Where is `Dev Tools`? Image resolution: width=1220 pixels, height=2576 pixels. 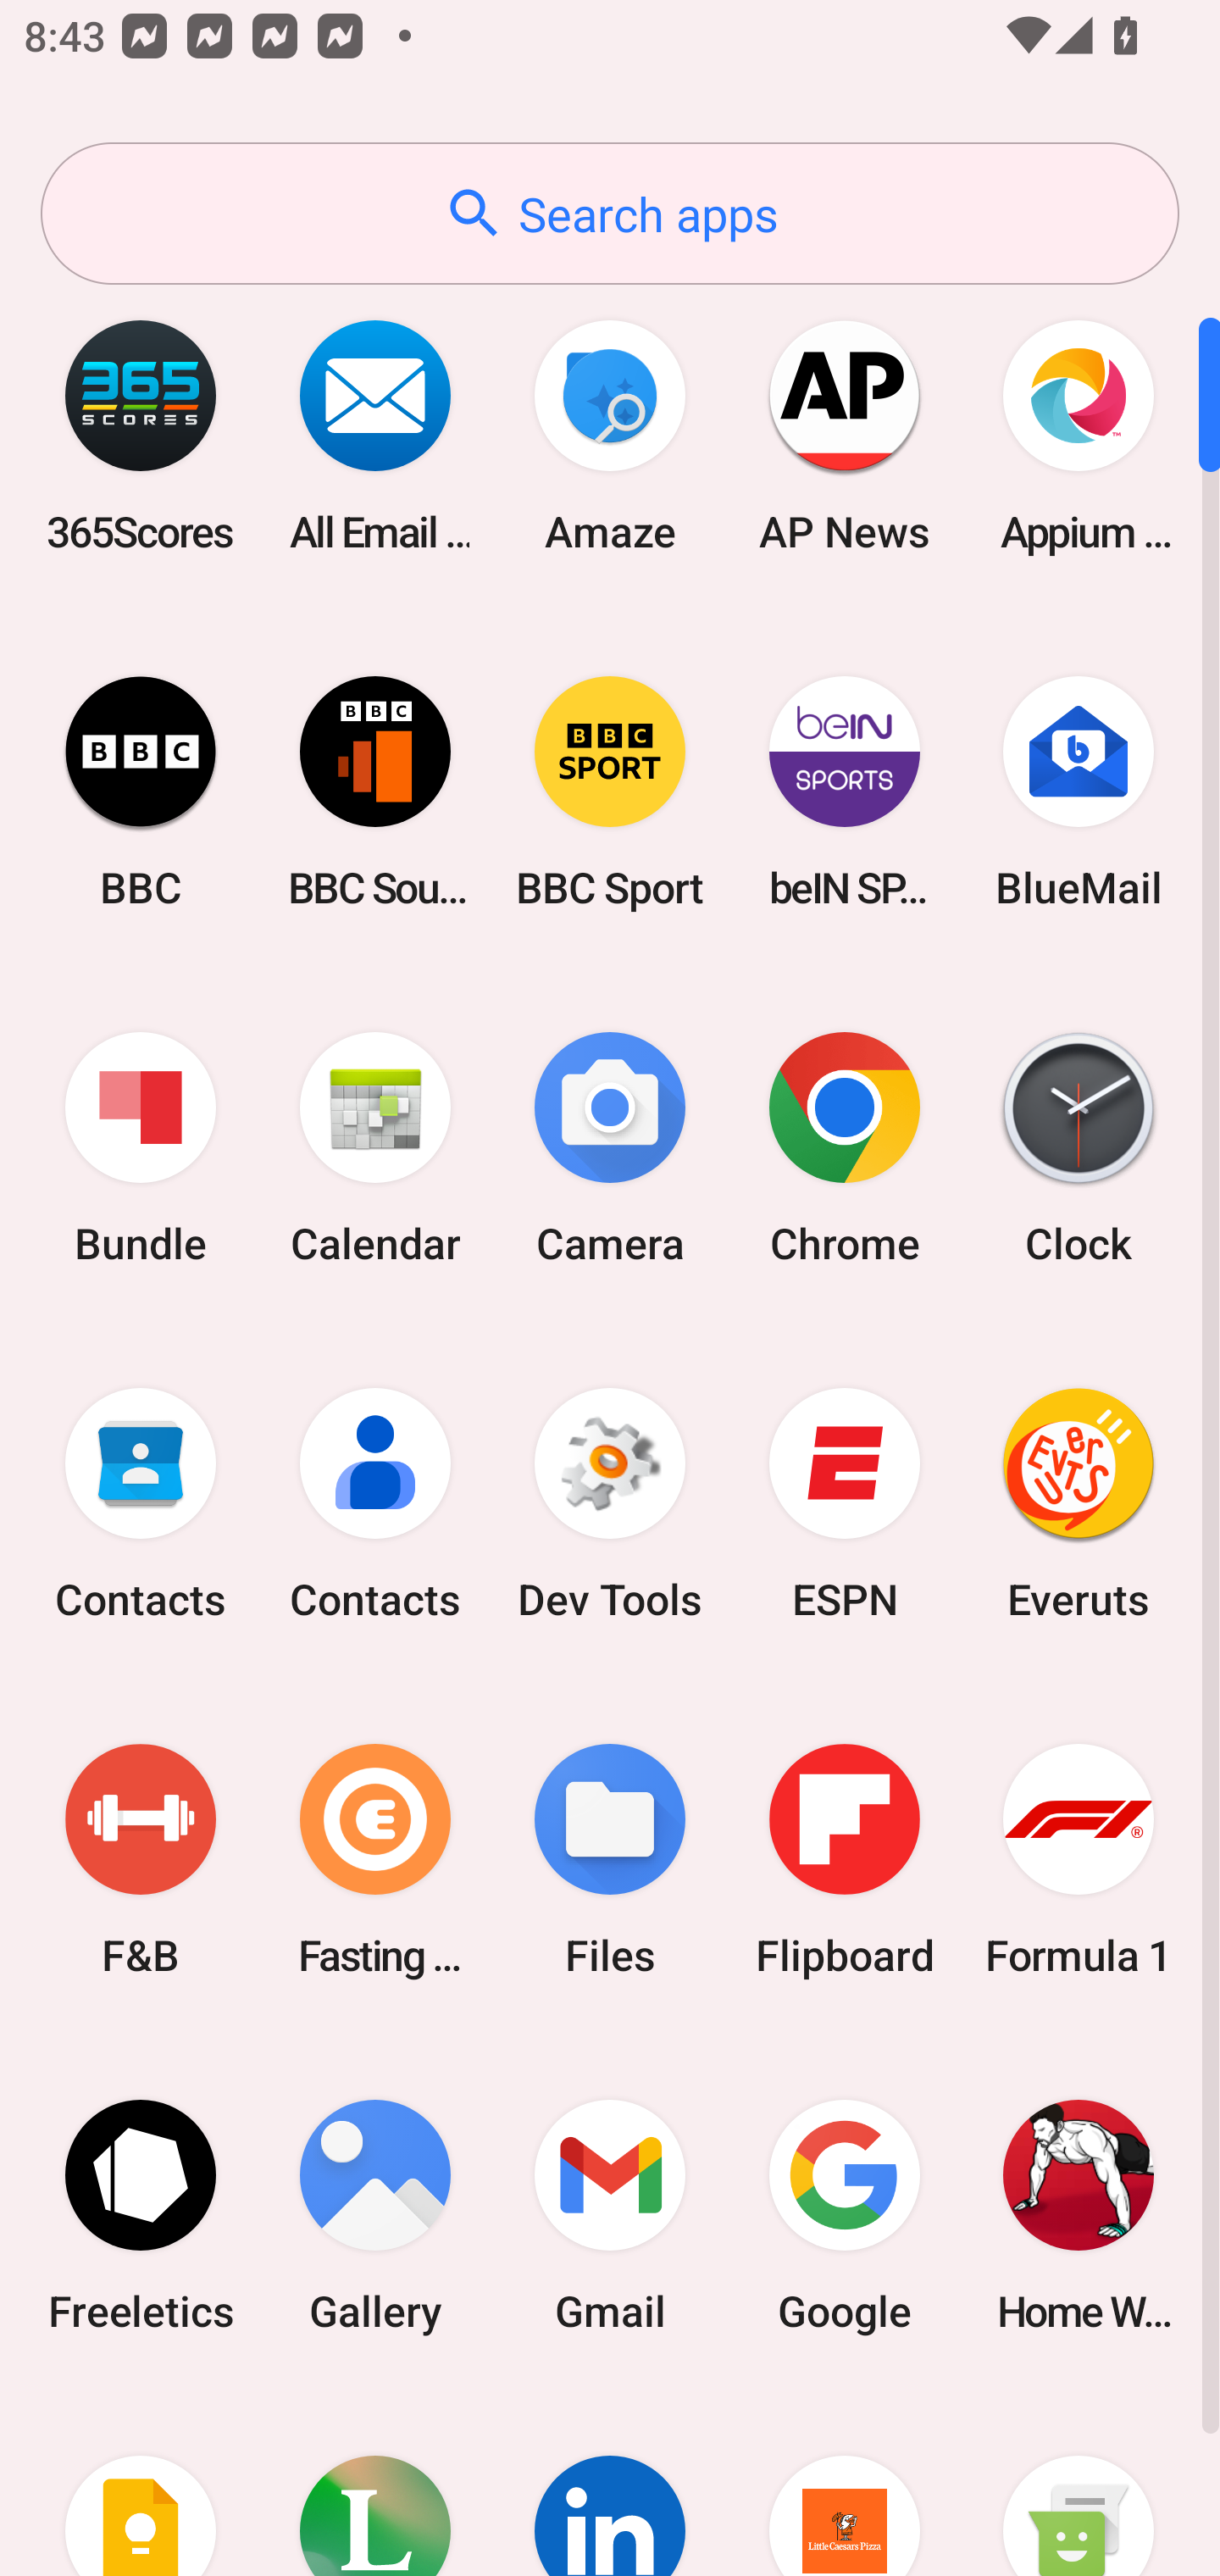 Dev Tools is located at coordinates (610, 1504).